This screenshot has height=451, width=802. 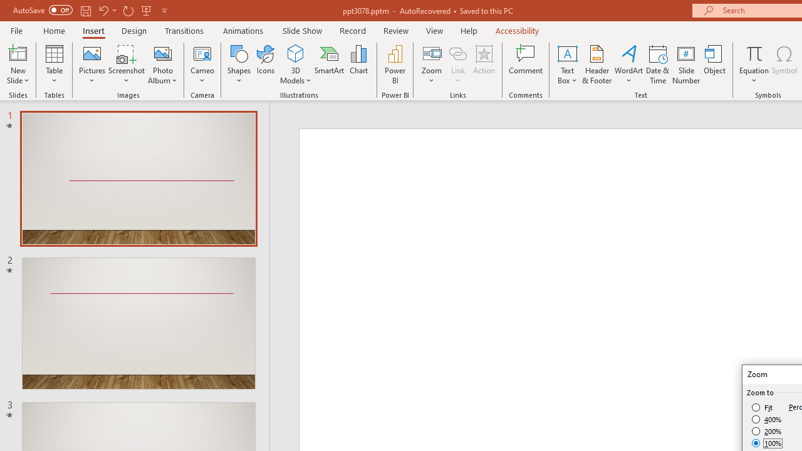 I want to click on Power BI, so click(x=395, y=64).